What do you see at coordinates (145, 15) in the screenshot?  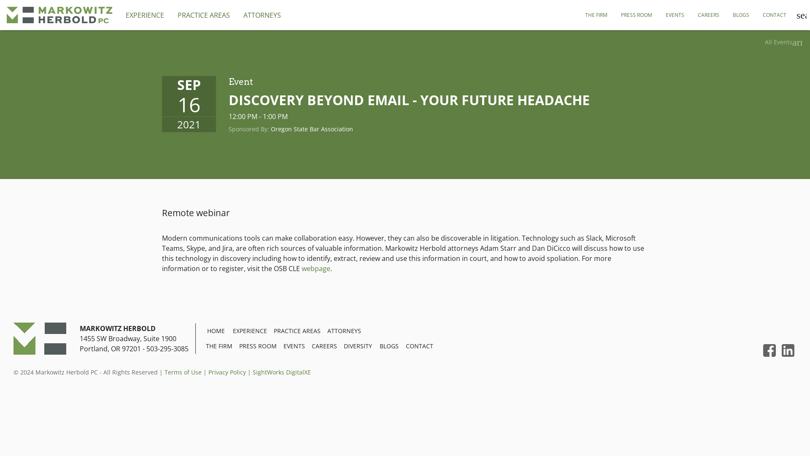 I see `EXPERIENCE` at bounding box center [145, 15].